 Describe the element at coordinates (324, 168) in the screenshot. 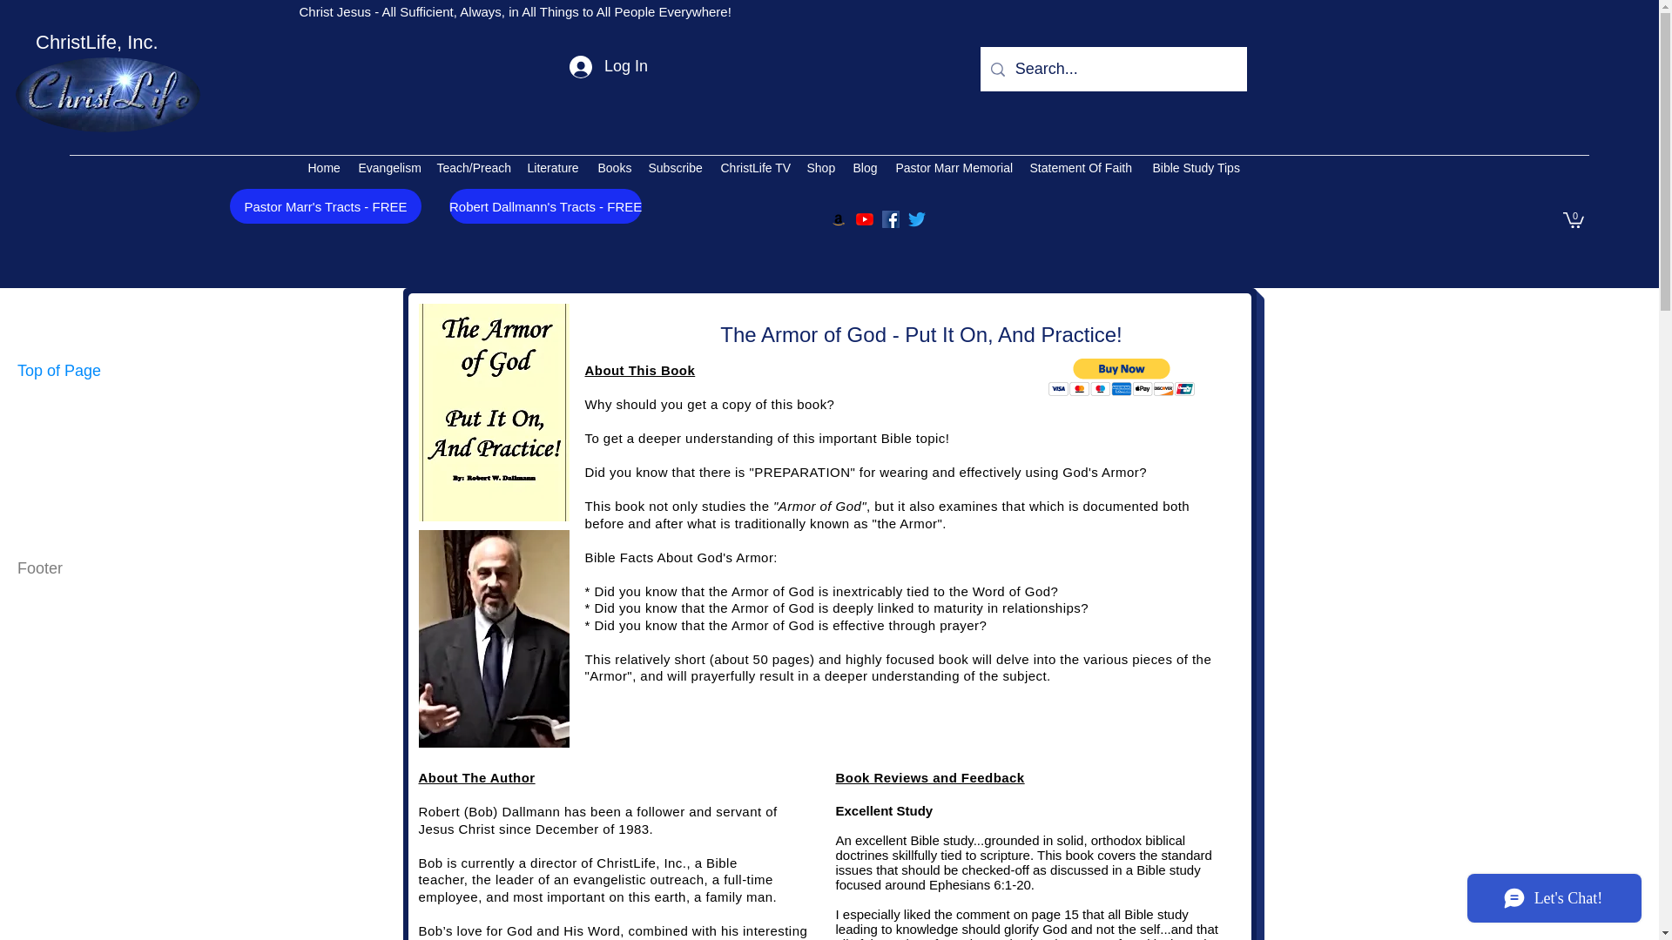

I see `Home` at that location.